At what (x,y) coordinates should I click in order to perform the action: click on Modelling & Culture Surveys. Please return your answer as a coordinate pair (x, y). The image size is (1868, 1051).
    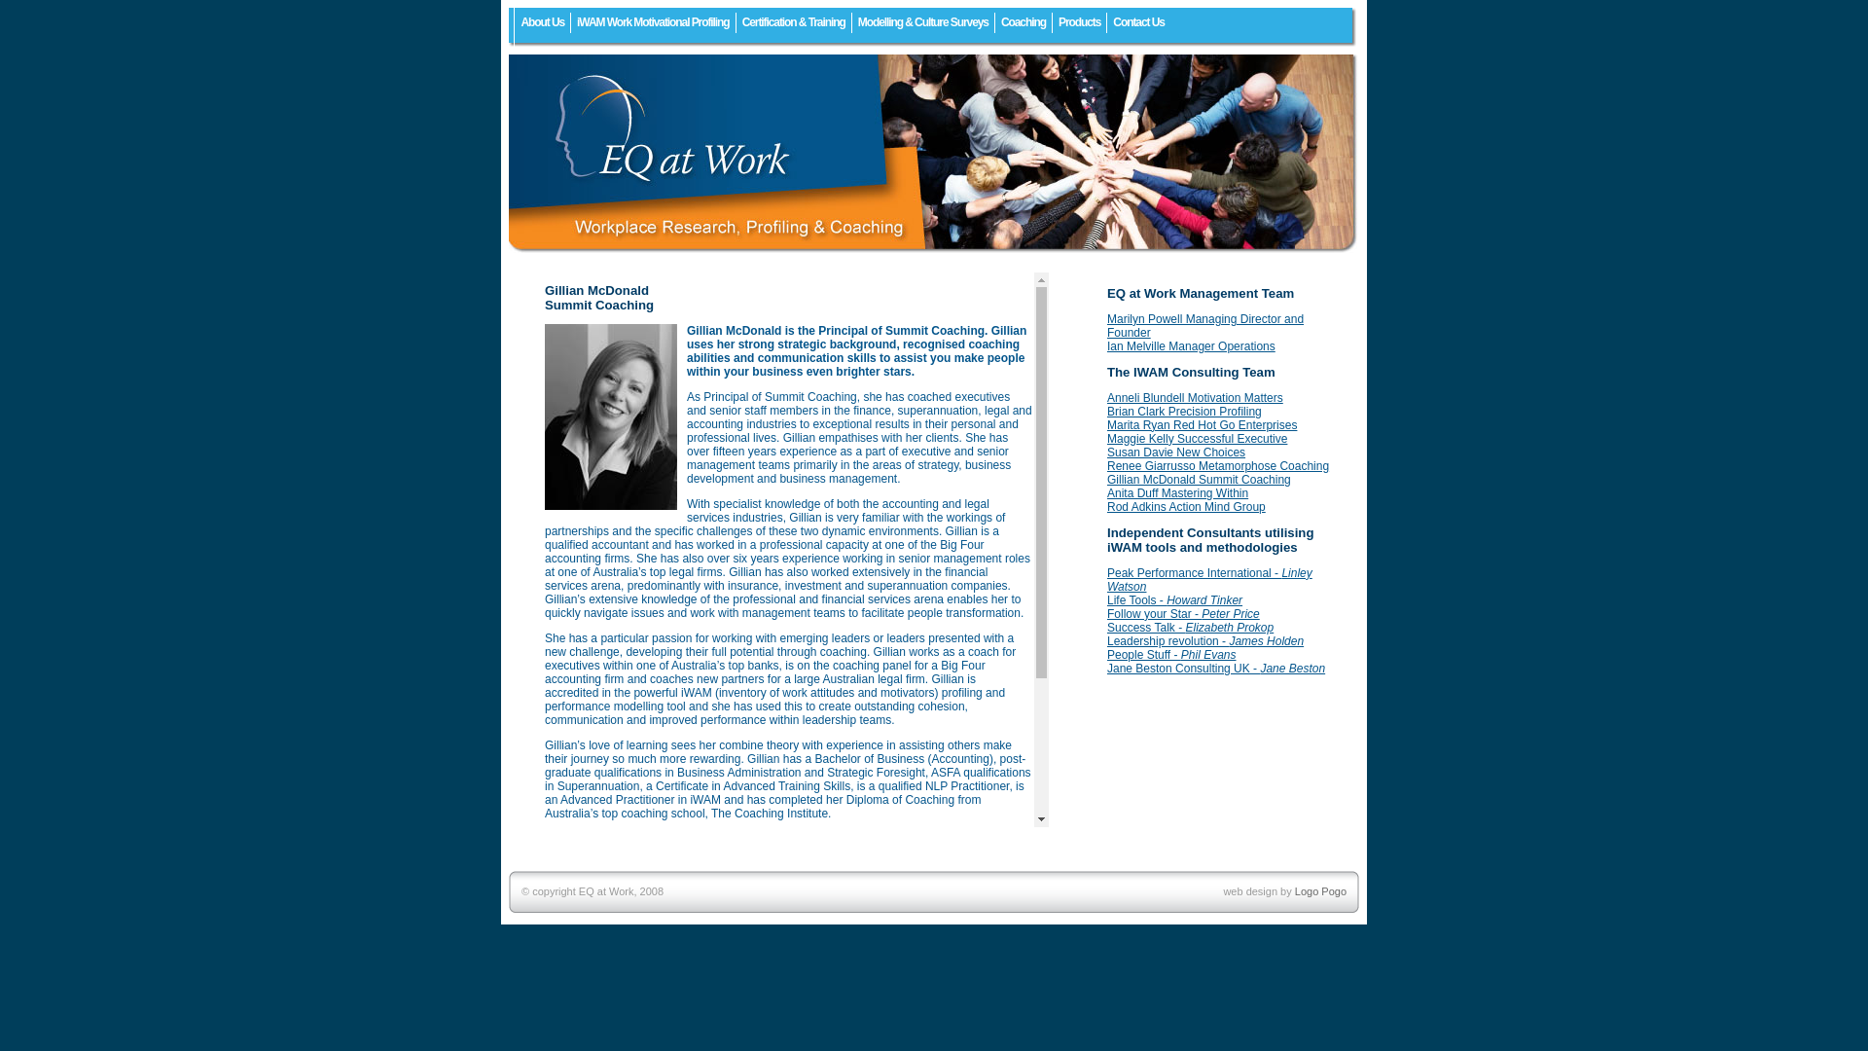
    Looking at the image, I should click on (923, 23).